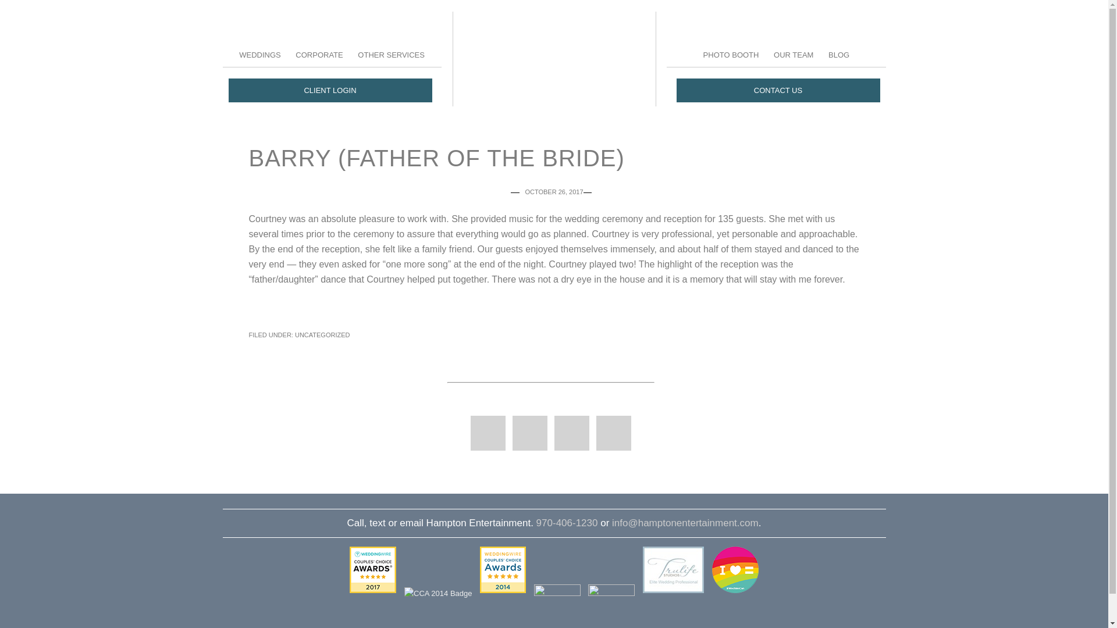 The image size is (1117, 628). Describe the element at coordinates (567, 523) in the screenshot. I see `970-406-1230` at that location.